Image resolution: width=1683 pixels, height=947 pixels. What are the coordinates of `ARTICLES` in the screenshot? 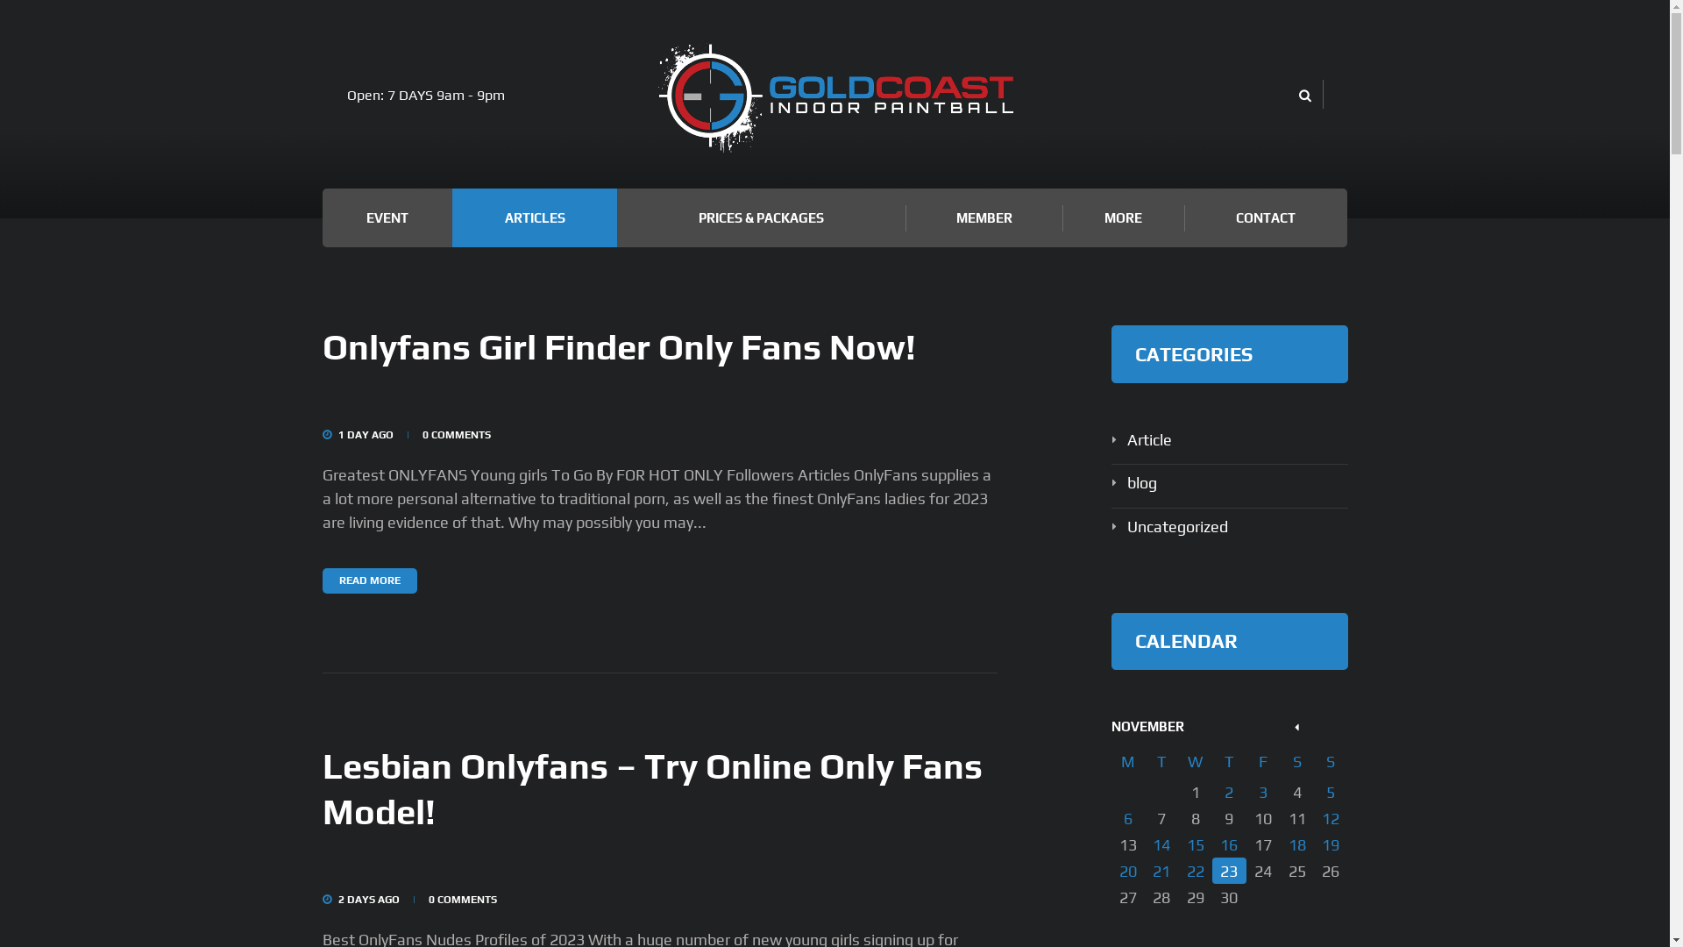 It's located at (535, 217).